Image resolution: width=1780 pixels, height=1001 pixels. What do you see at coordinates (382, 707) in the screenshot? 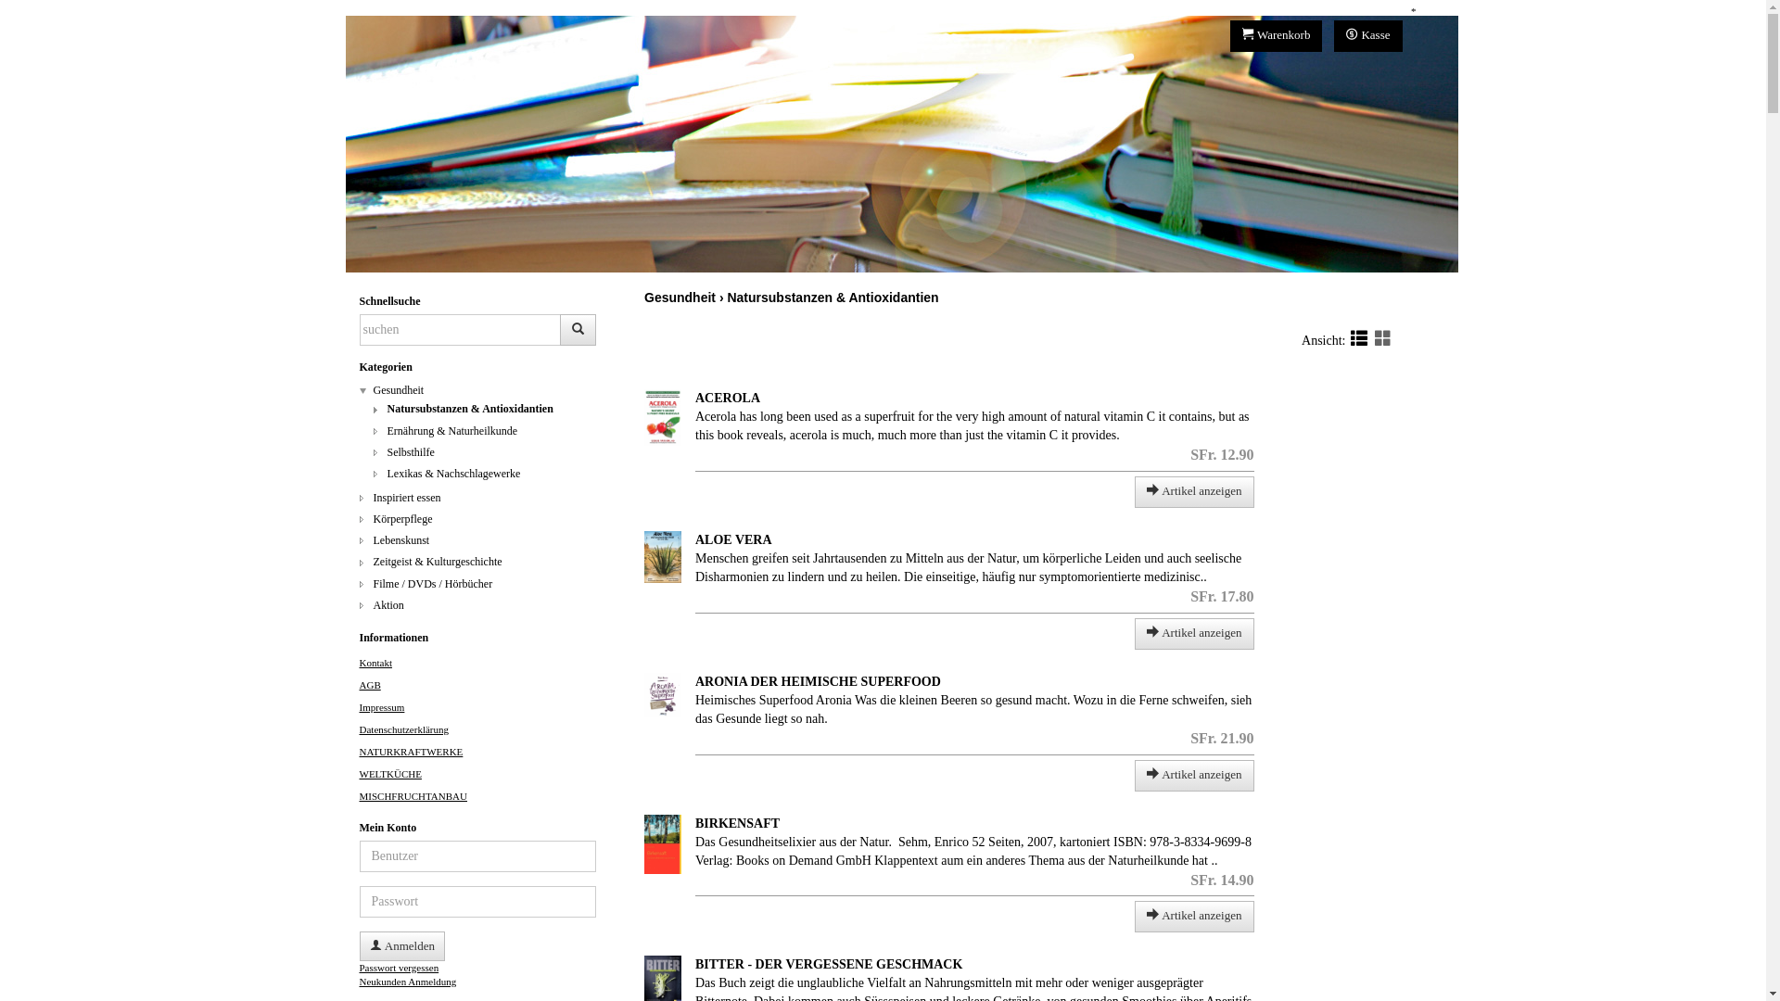
I see `Impressum` at bounding box center [382, 707].